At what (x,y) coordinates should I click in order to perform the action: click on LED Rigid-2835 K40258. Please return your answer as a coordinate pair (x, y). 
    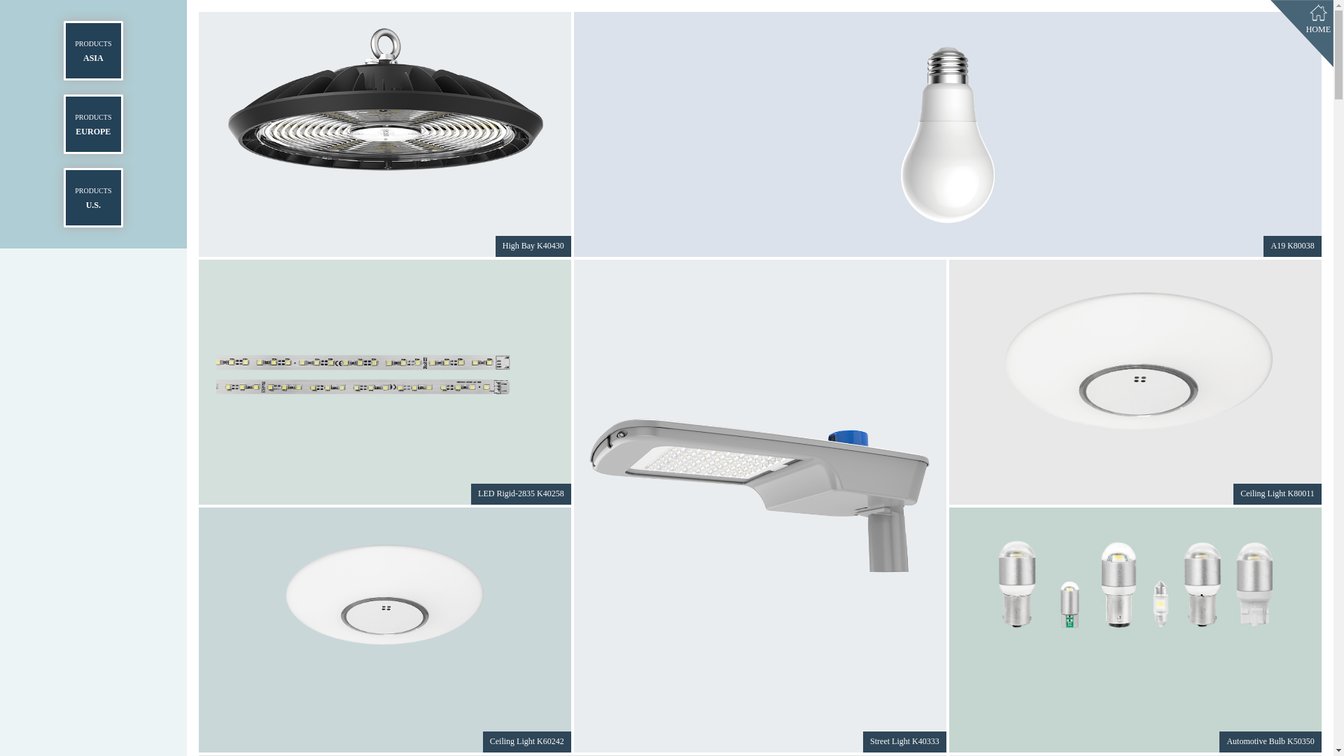
    Looking at the image, I should click on (385, 382).